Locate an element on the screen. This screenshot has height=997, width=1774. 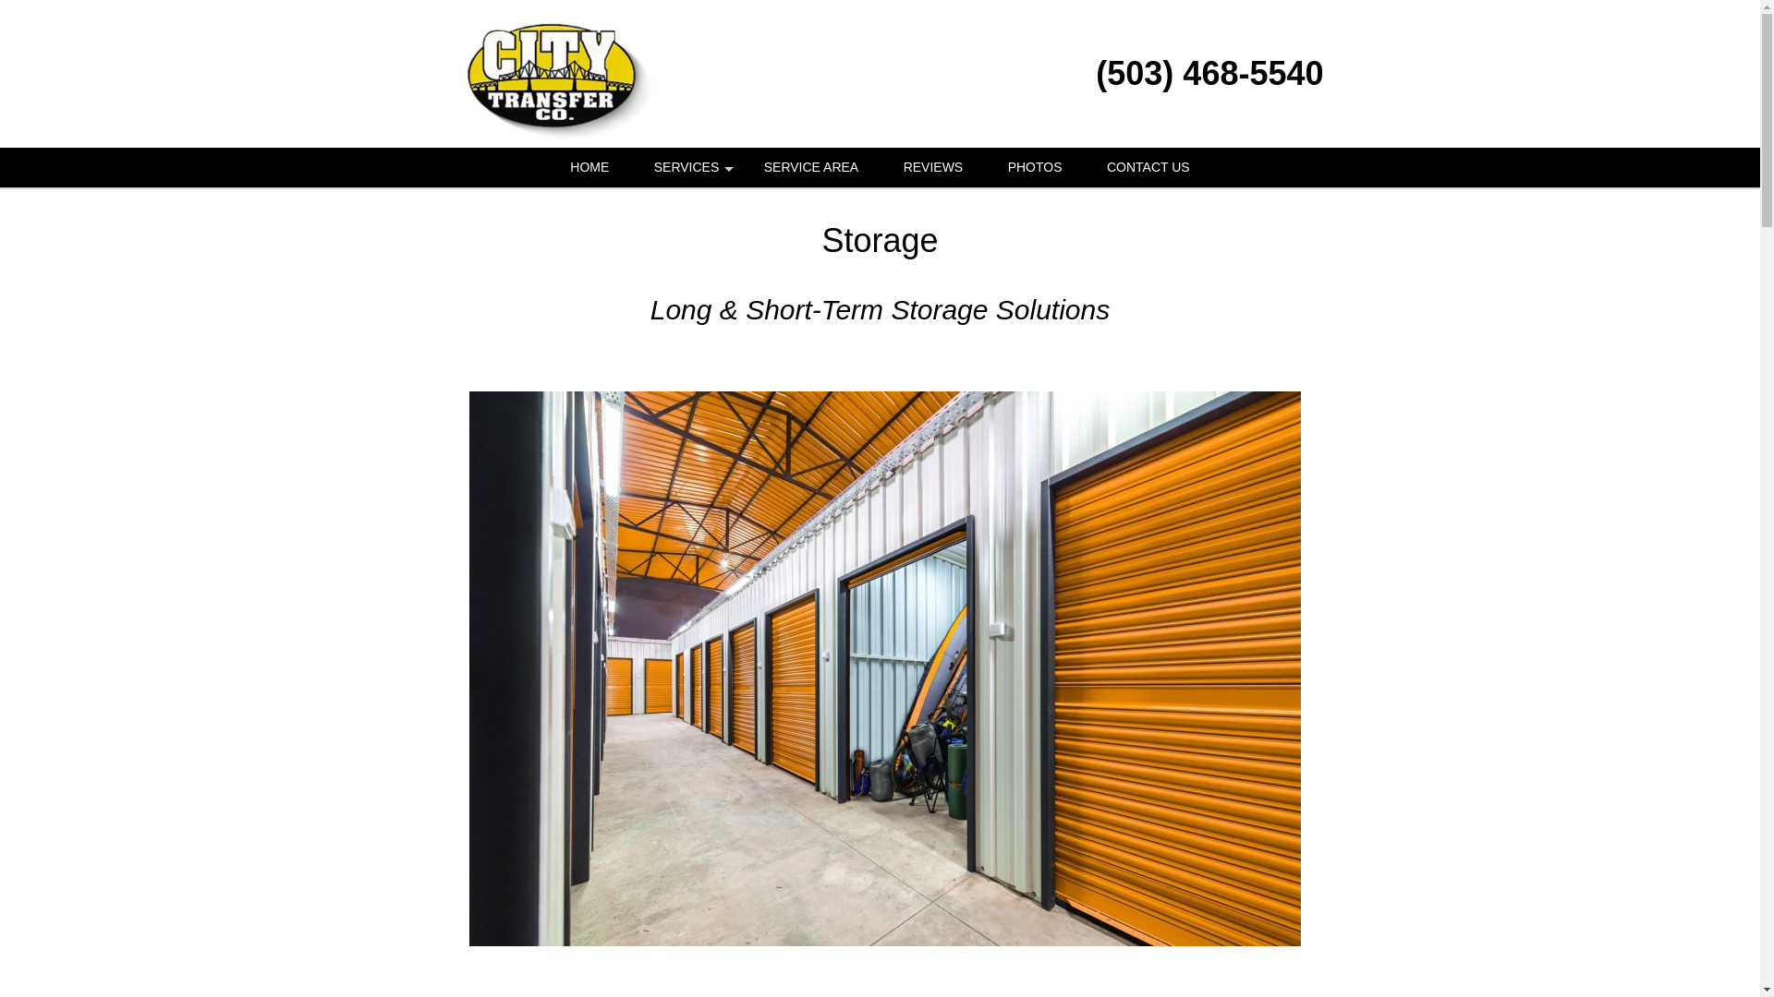
REVIEWS is located at coordinates (933, 167).